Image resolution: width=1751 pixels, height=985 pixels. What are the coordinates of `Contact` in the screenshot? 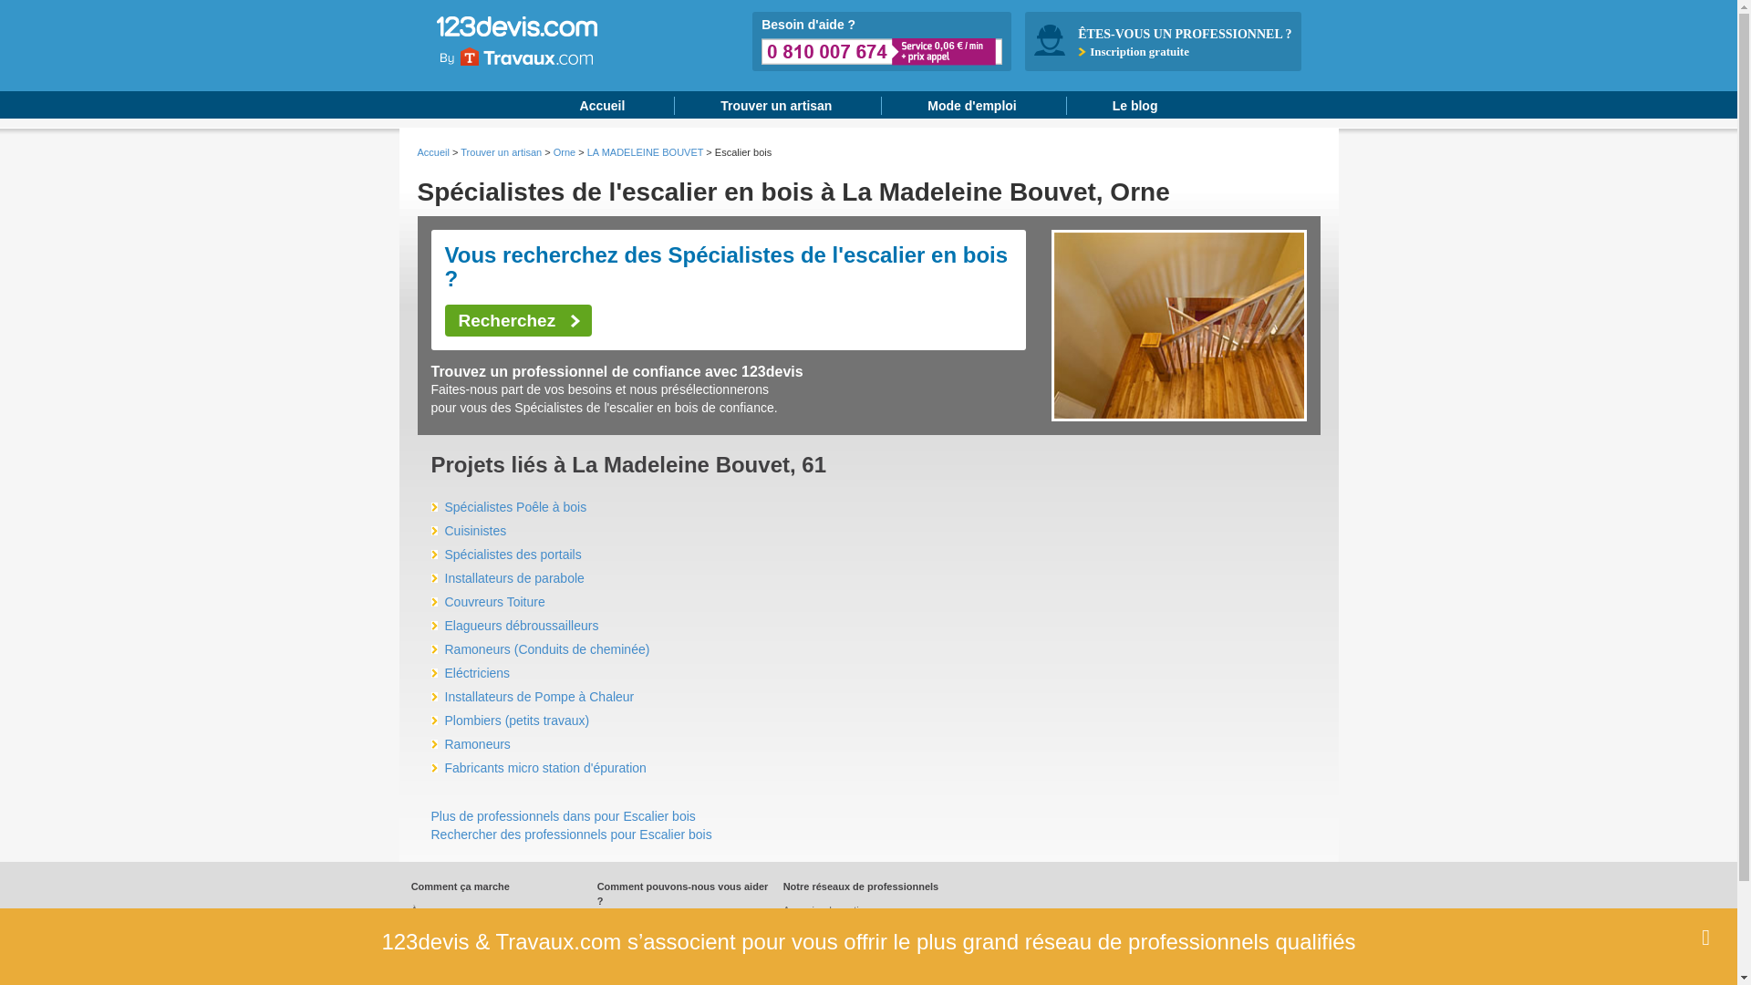 It's located at (429, 928).